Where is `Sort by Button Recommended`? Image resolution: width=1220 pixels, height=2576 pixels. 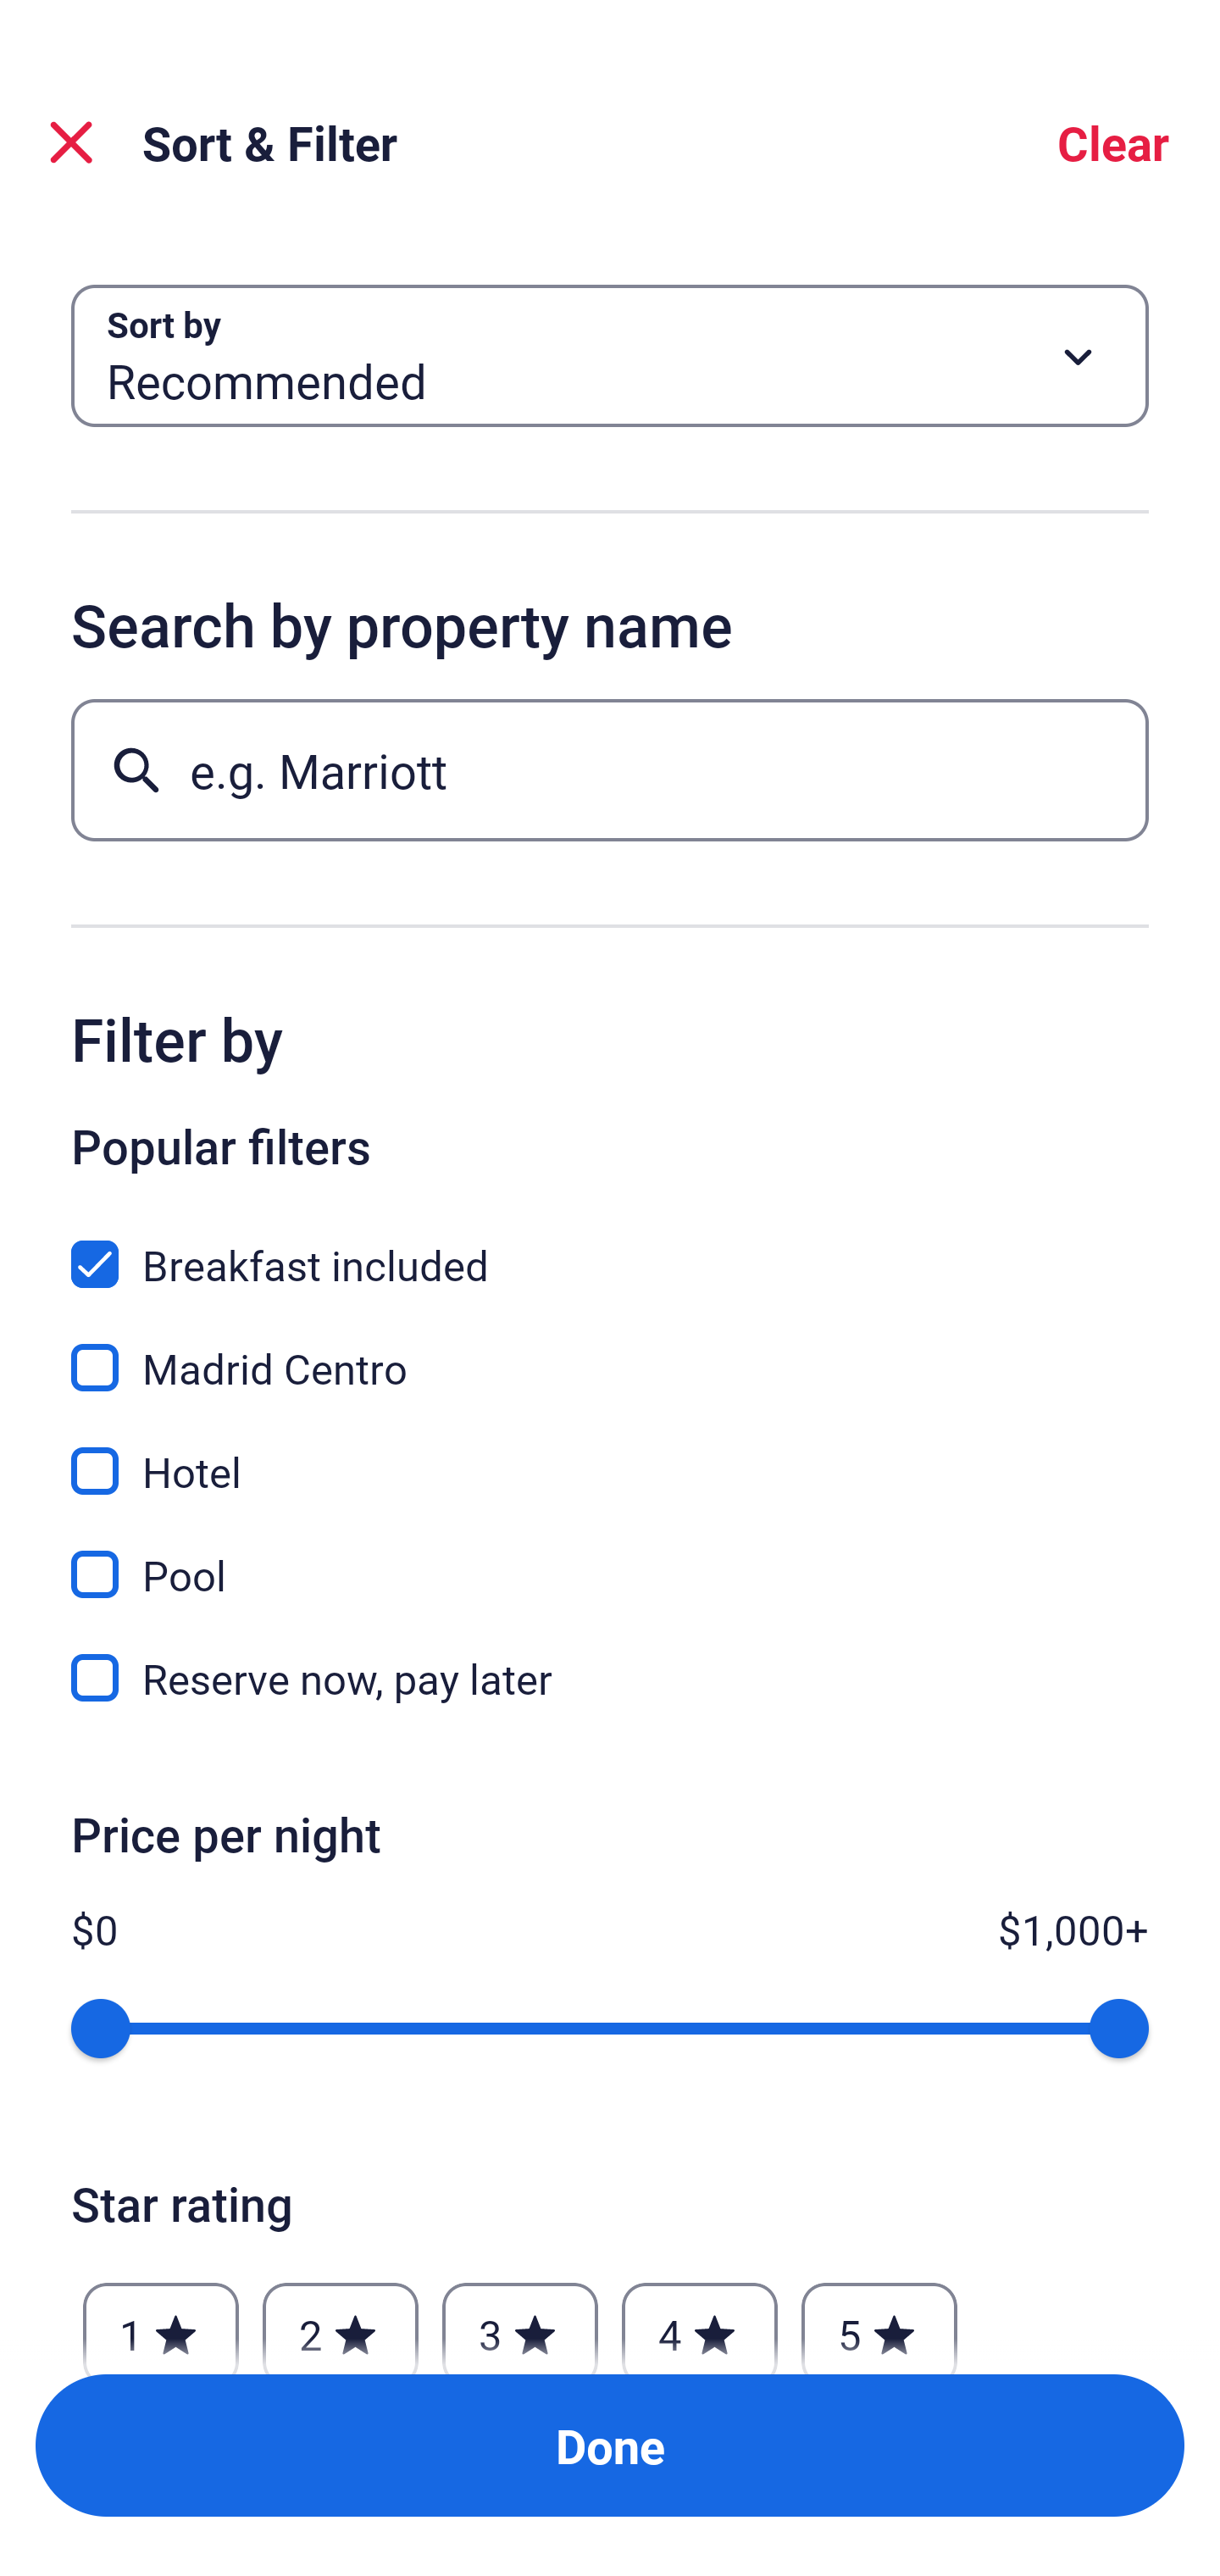 Sort by Button Recommended is located at coordinates (610, 356).